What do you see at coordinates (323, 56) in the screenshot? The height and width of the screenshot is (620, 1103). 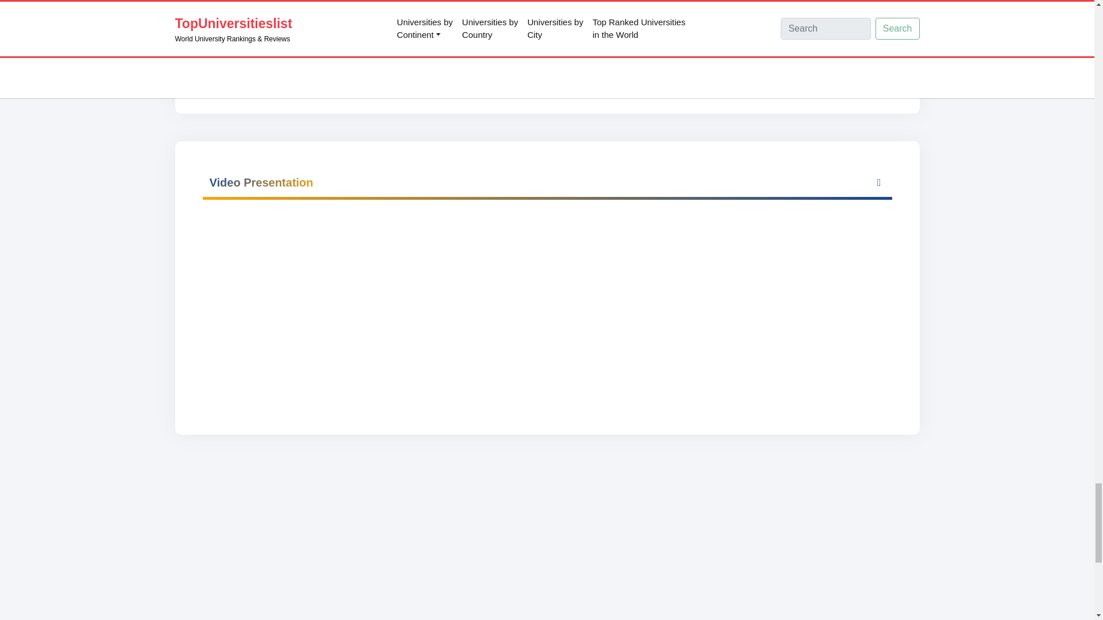 I see `The University of Trinidad and Tobago's Wikipedia article` at bounding box center [323, 56].